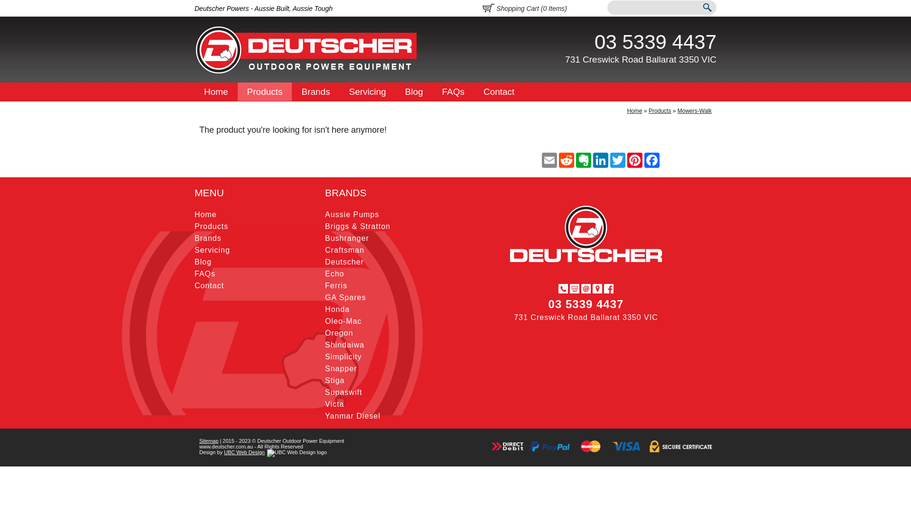 Image resolution: width=911 pixels, height=512 pixels. I want to click on Reddit, so click(567, 160).